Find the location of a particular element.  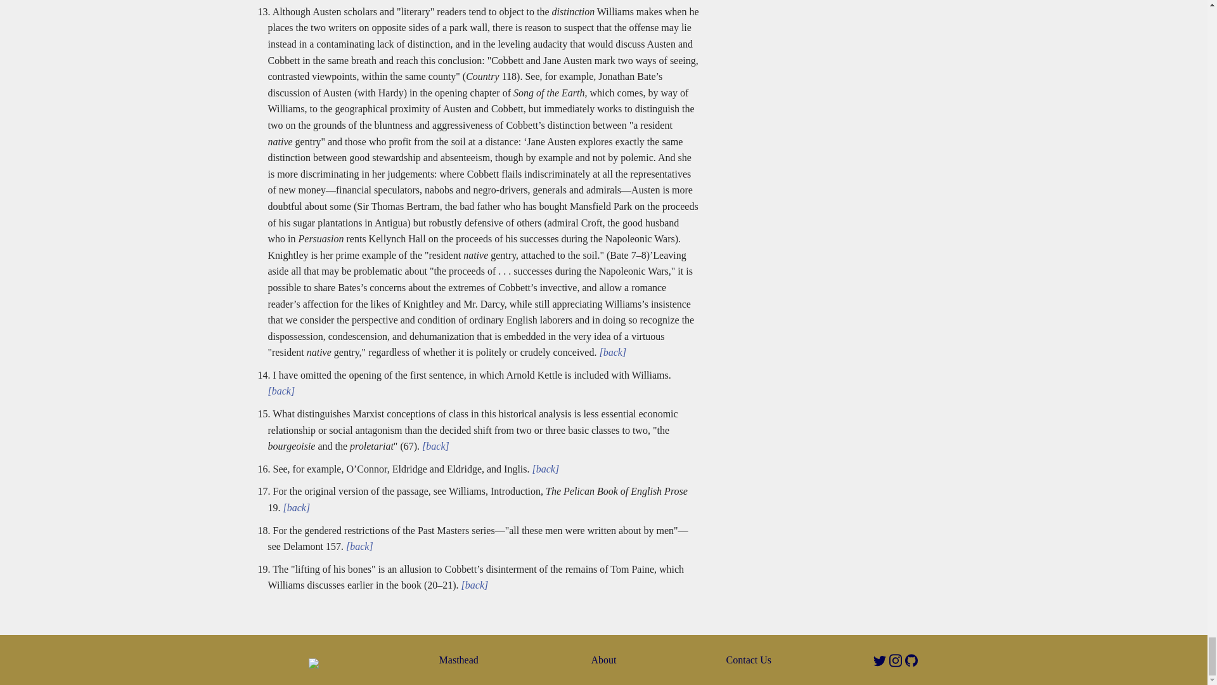

Go back to text is located at coordinates (473, 585).